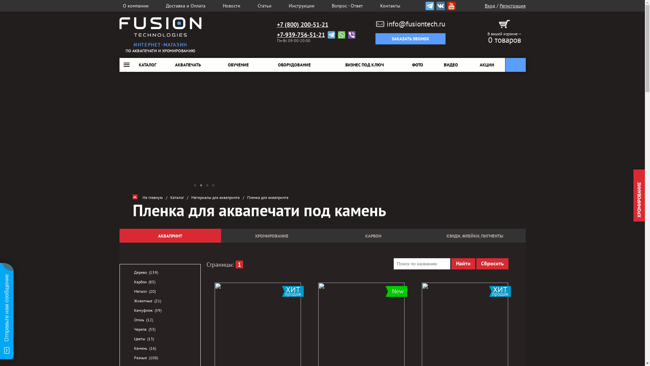  I want to click on +7 (800) 200-51-21, so click(303, 25).